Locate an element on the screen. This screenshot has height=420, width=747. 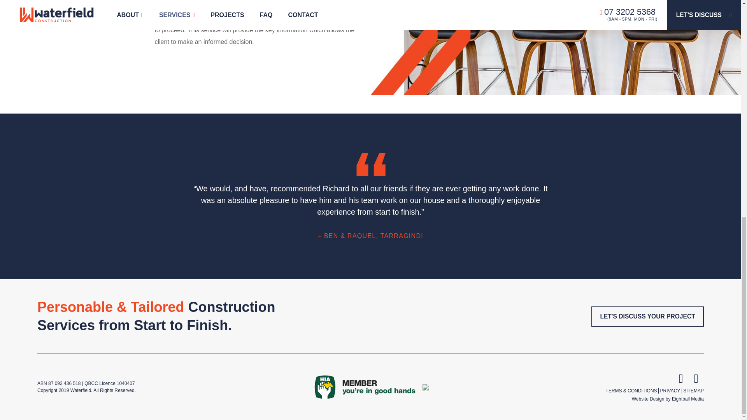
Eightball Media is located at coordinates (687, 399).